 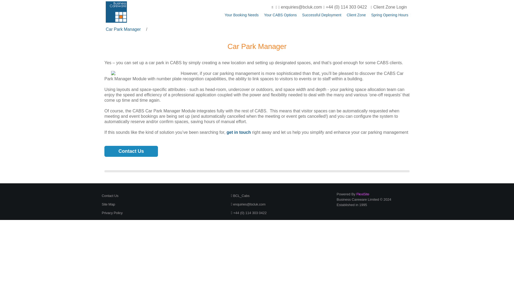 What do you see at coordinates (356, 15) in the screenshot?
I see `Client Zone` at bounding box center [356, 15].